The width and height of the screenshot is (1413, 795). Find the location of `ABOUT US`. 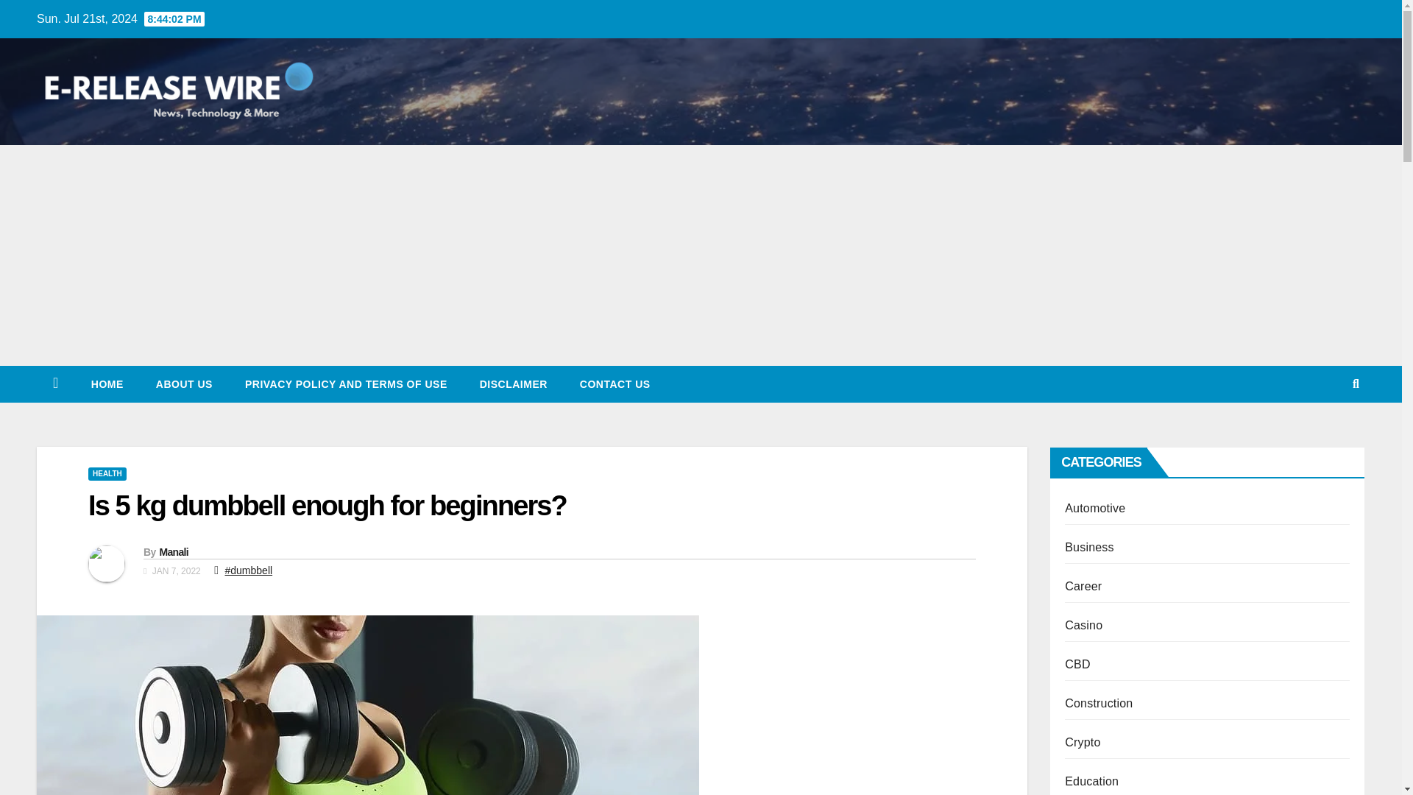

ABOUT US is located at coordinates (184, 384).